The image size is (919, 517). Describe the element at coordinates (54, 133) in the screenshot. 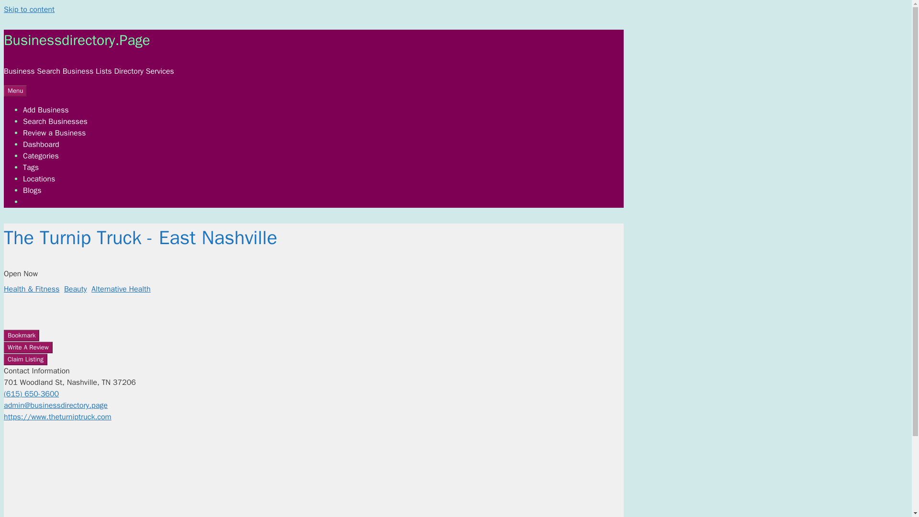

I see `Review a Business` at that location.